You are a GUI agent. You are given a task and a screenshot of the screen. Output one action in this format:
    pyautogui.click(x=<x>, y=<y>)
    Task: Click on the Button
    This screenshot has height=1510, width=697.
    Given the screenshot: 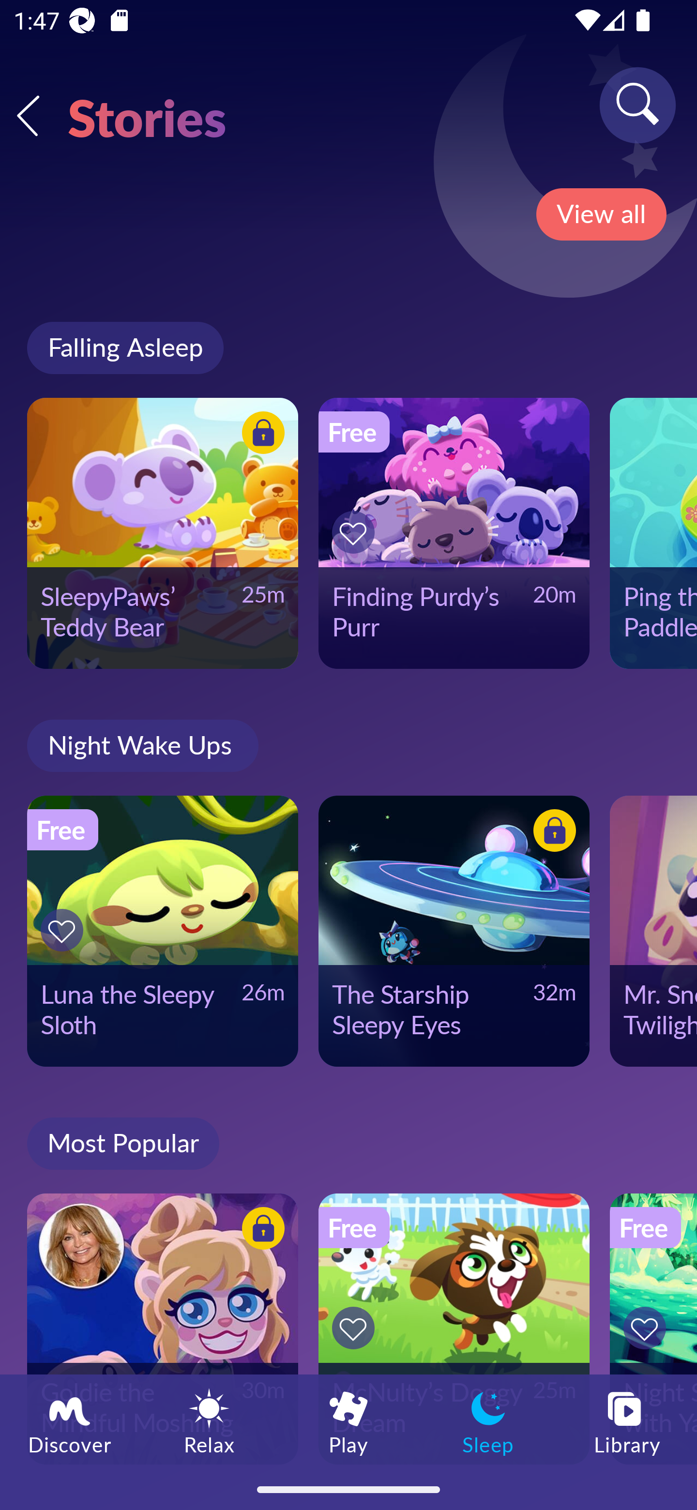 What is the action you would take?
    pyautogui.click(x=356, y=1328)
    